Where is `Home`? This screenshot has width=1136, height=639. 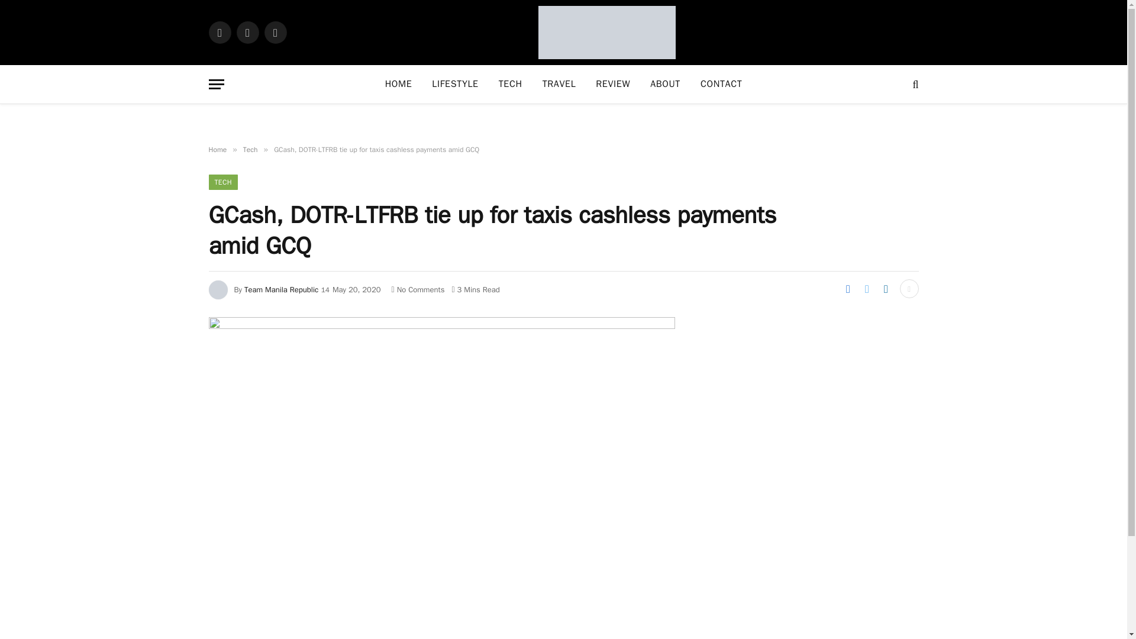
Home is located at coordinates (217, 150).